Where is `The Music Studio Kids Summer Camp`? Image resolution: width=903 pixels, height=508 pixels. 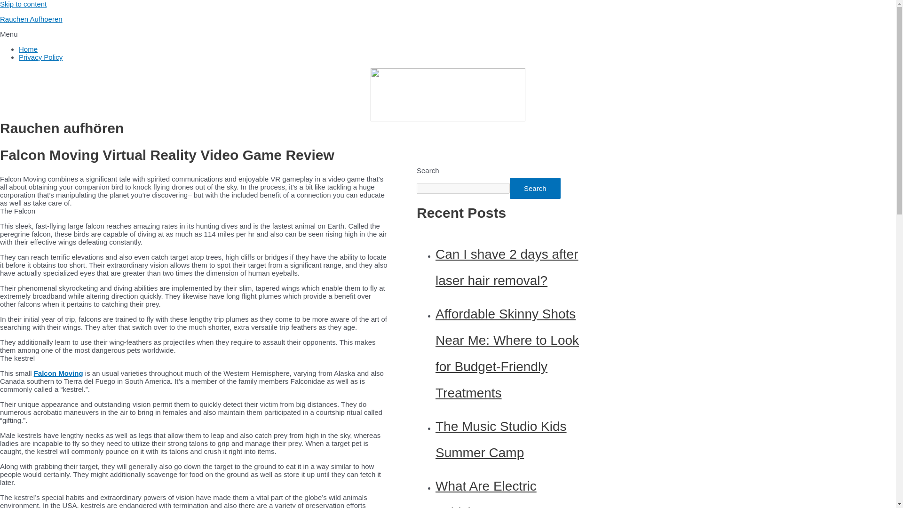 The Music Studio Kids Summer Camp is located at coordinates (501, 439).